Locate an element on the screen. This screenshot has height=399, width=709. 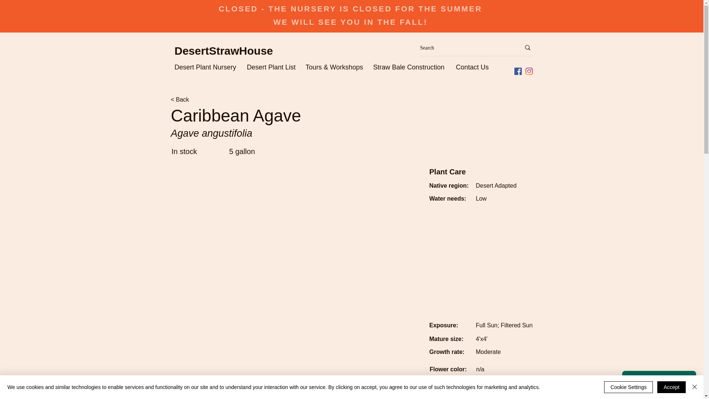
Straw Bale Construction is located at coordinates (411, 66).